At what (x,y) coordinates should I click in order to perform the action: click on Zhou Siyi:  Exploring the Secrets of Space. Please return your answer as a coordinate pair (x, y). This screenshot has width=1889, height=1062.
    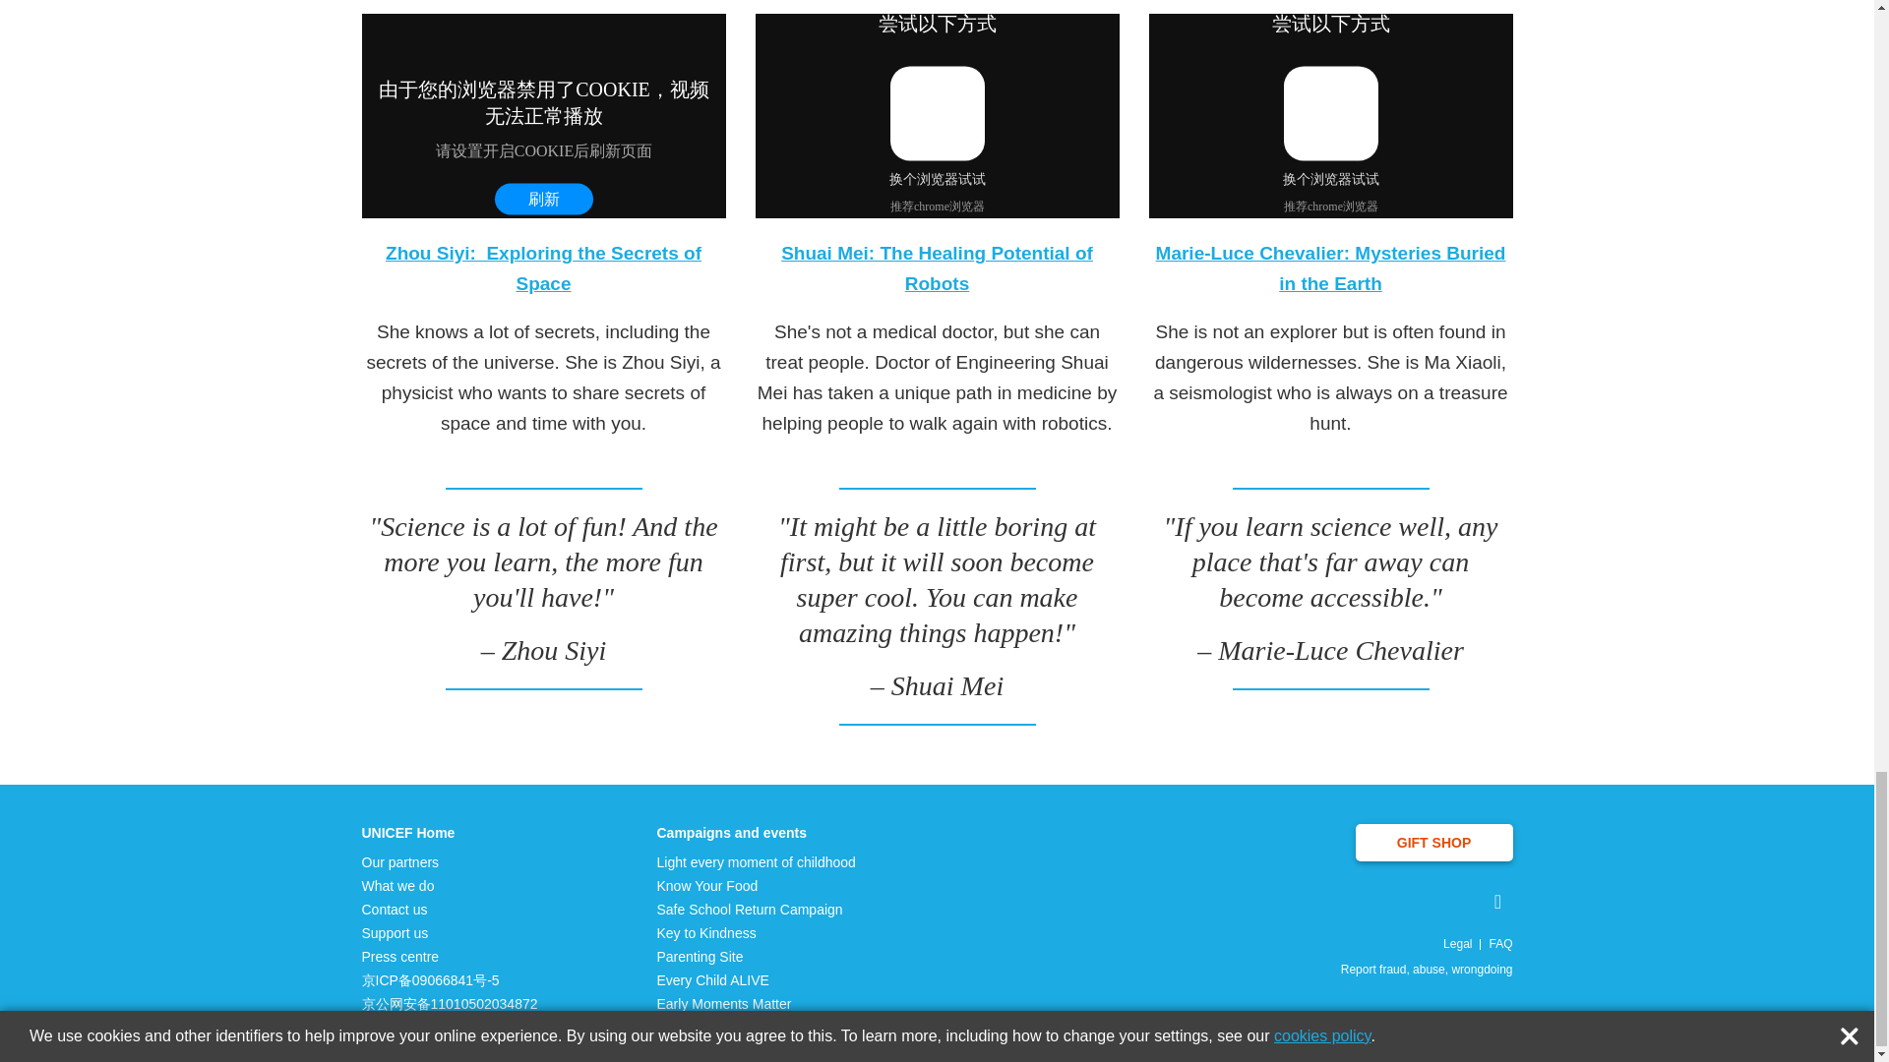
    Looking at the image, I should click on (543, 268).